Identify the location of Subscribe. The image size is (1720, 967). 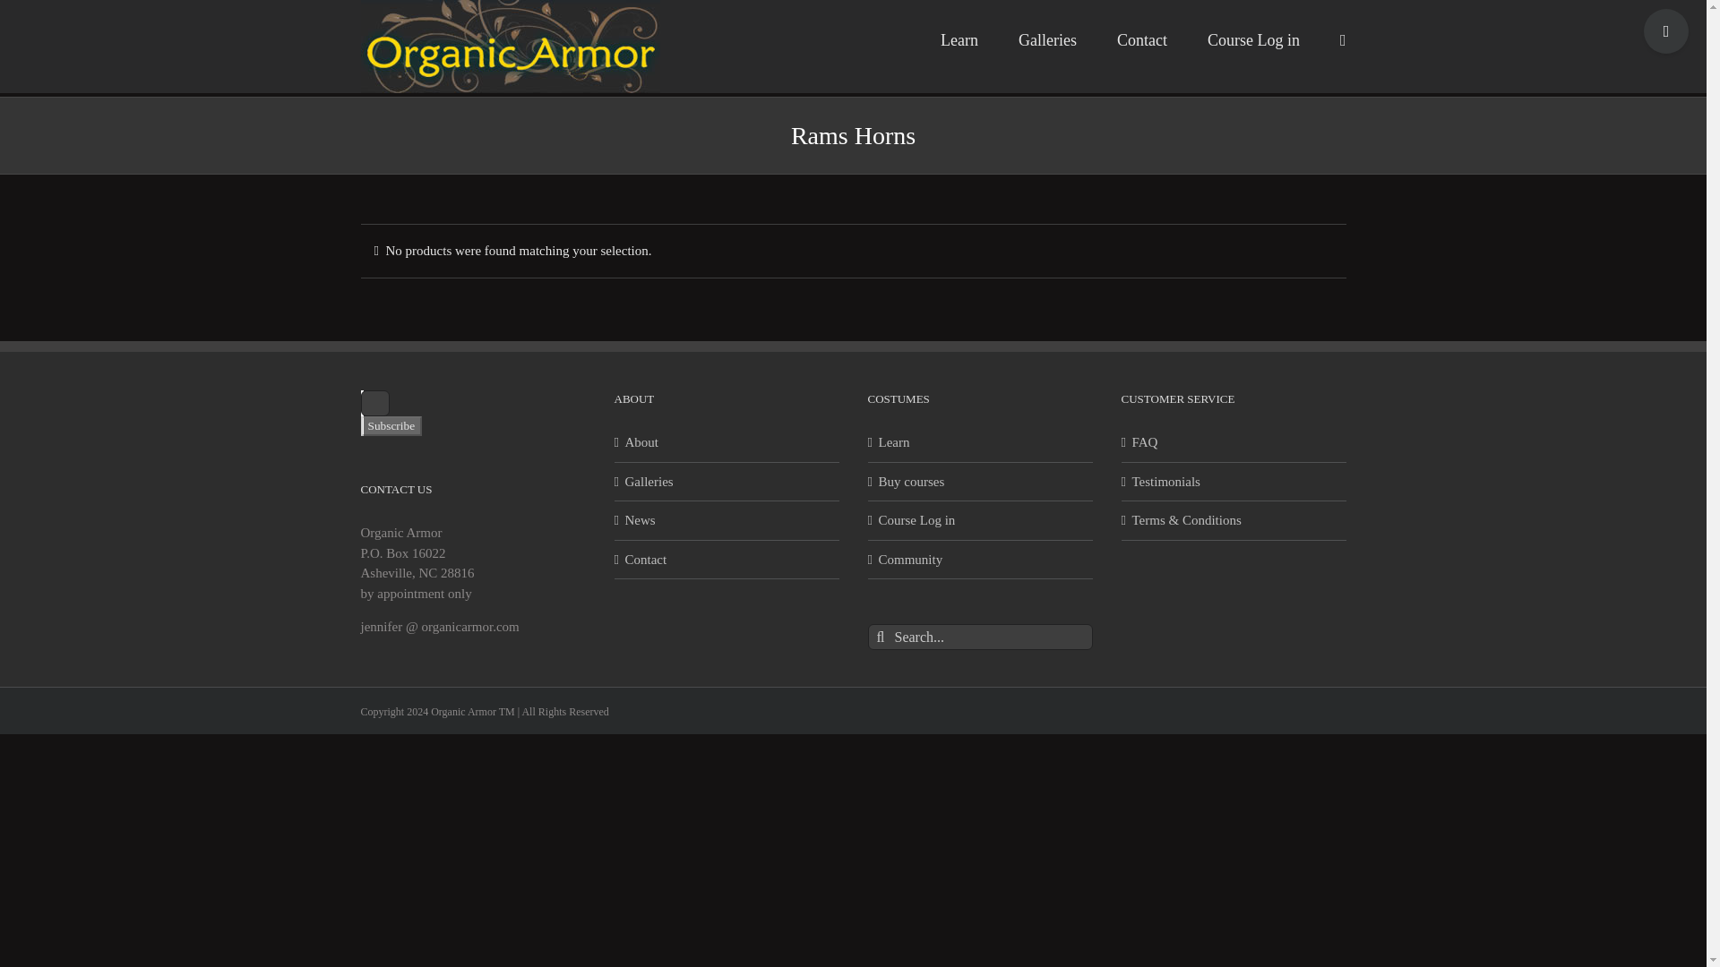
(391, 425).